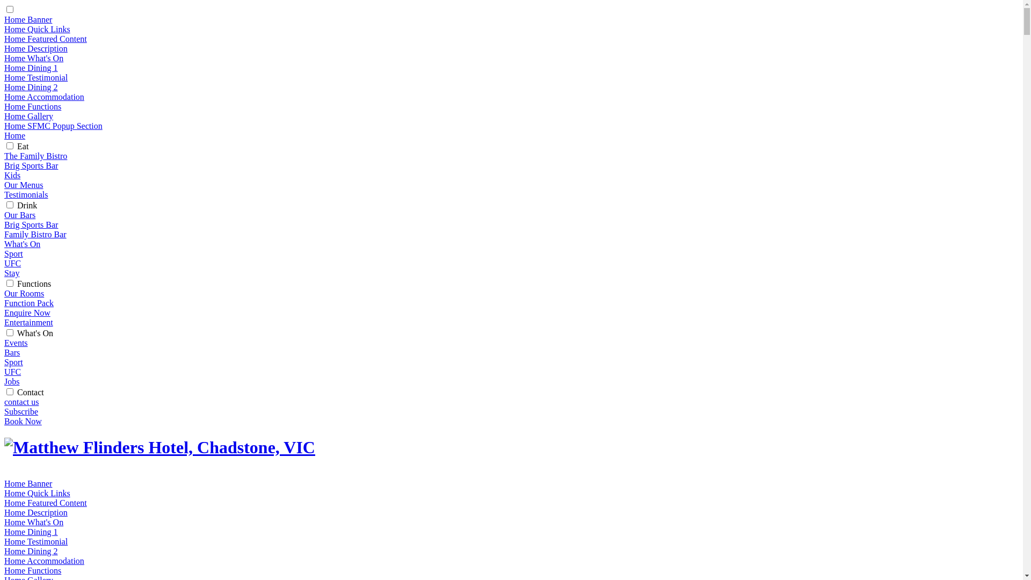 This screenshot has height=580, width=1031. What do you see at coordinates (54, 126) in the screenshot?
I see `Home SFMC Popup Section` at bounding box center [54, 126].